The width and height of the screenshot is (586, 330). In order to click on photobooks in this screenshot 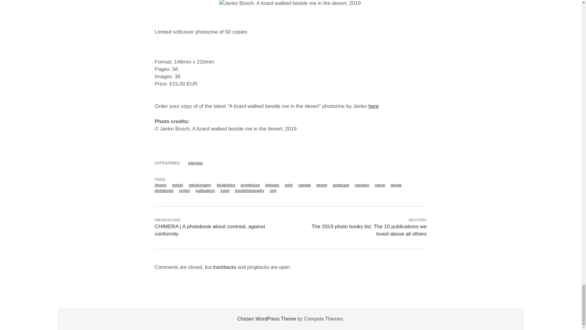, I will do `click(164, 190)`.